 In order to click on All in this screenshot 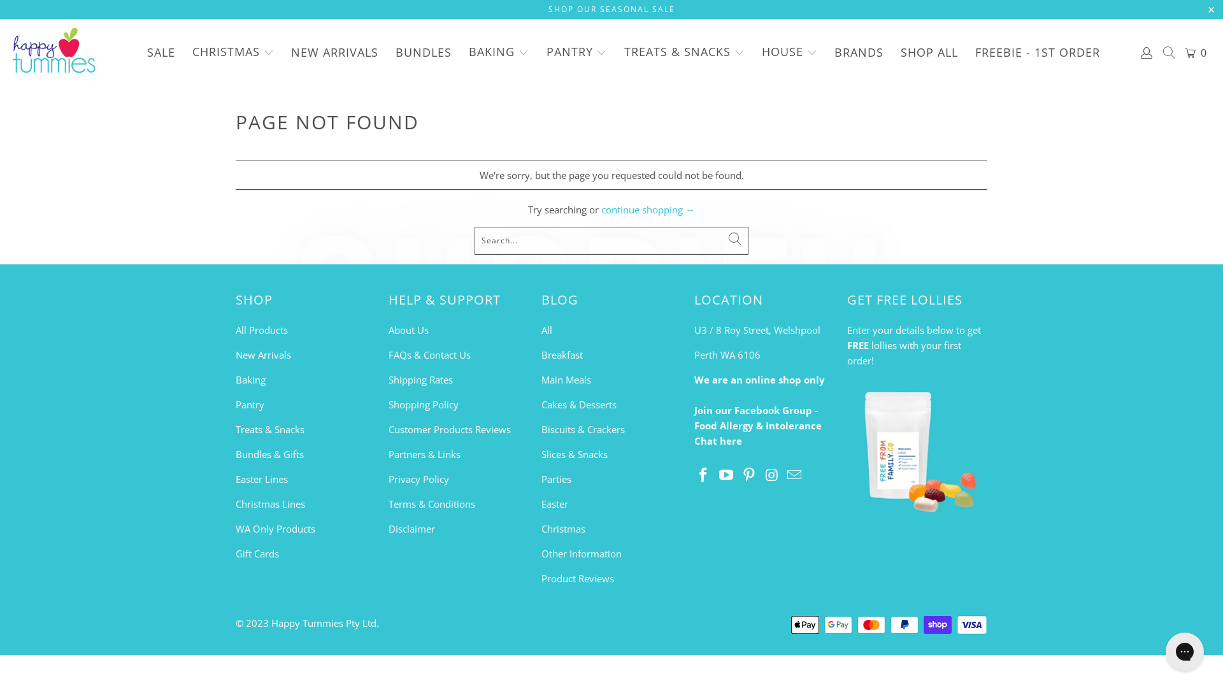, I will do `click(547, 330)`.